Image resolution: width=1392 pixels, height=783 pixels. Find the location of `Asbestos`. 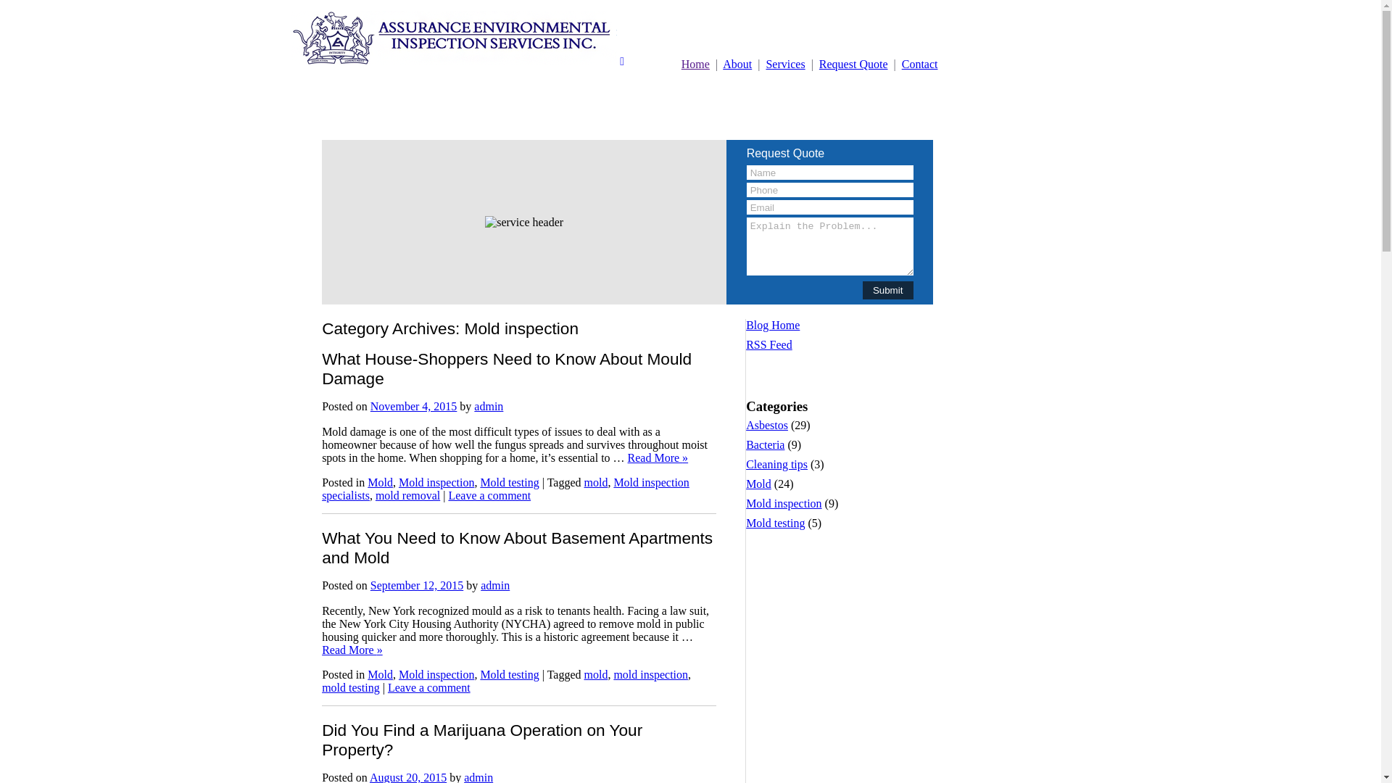

Asbestos is located at coordinates (767, 425).